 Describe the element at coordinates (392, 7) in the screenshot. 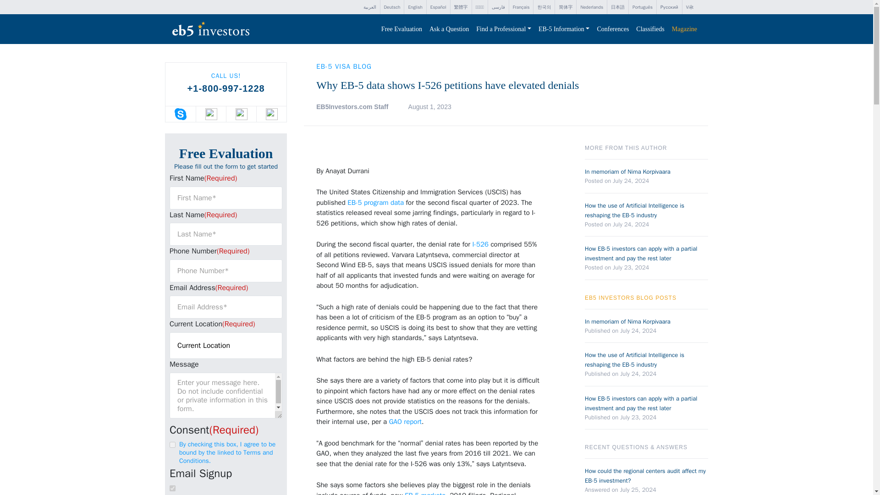

I see `Deutsch` at that location.